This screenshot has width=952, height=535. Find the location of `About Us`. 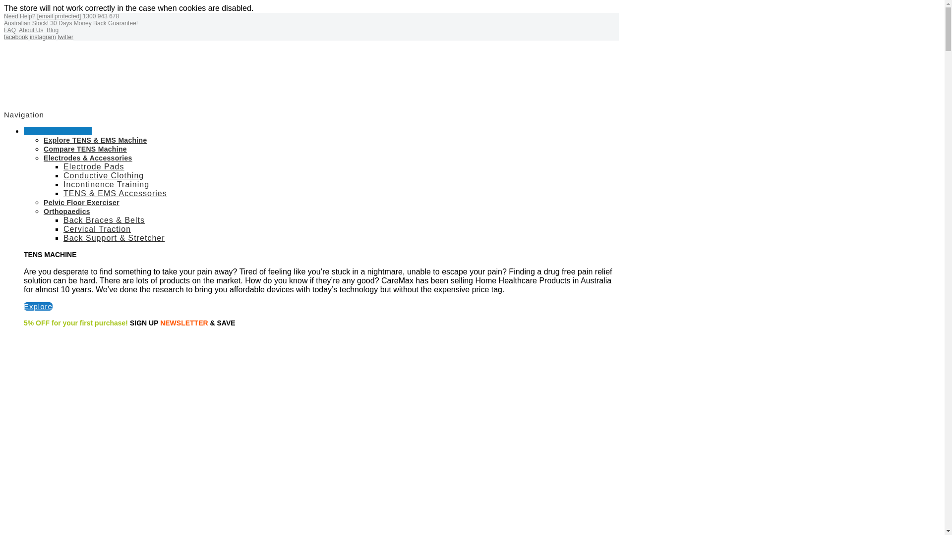

About Us is located at coordinates (31, 30).